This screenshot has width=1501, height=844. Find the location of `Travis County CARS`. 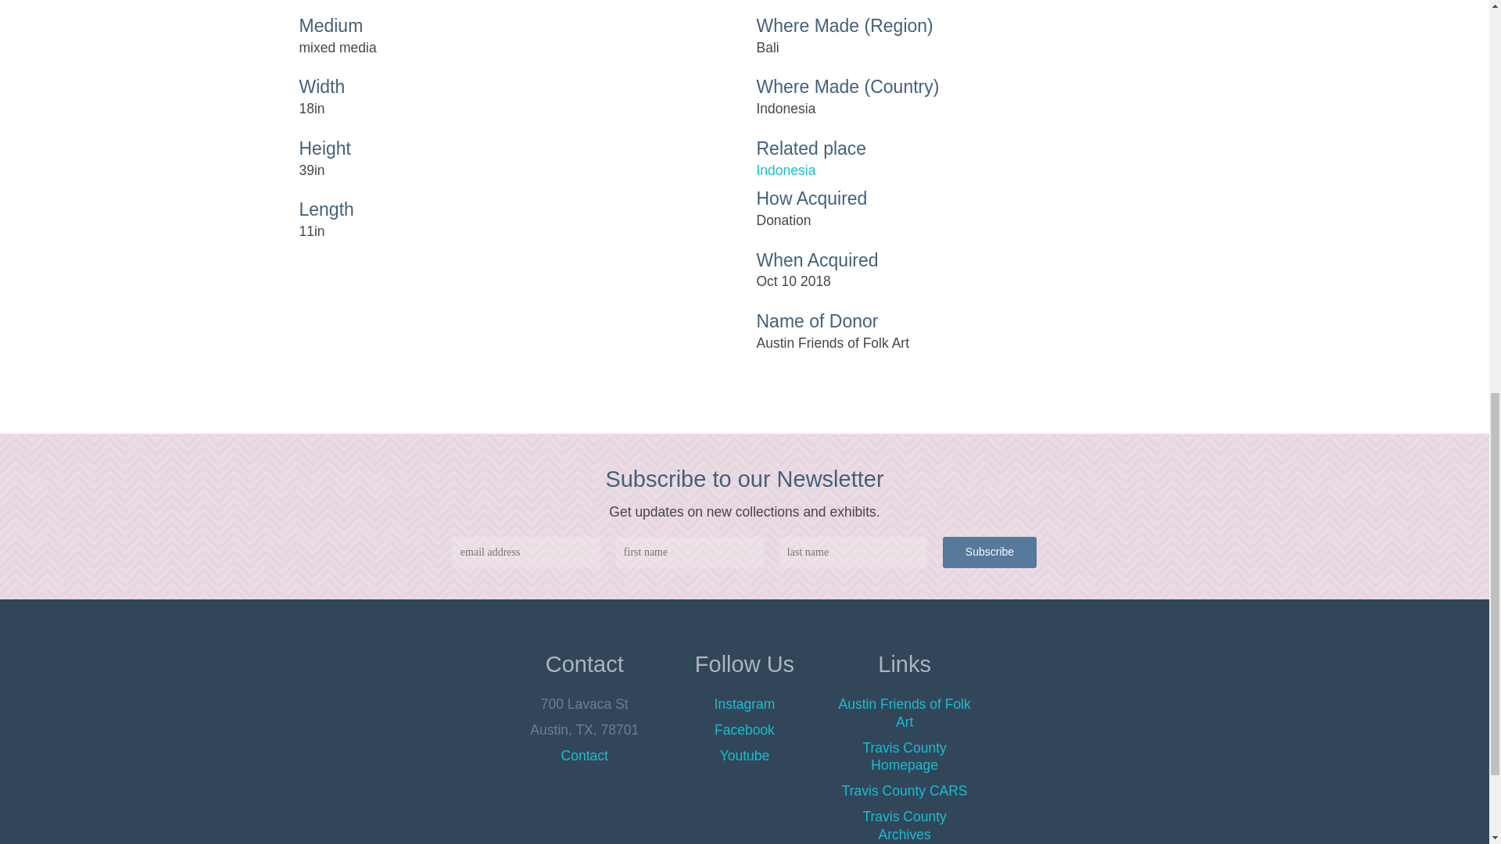

Travis County CARS is located at coordinates (905, 791).